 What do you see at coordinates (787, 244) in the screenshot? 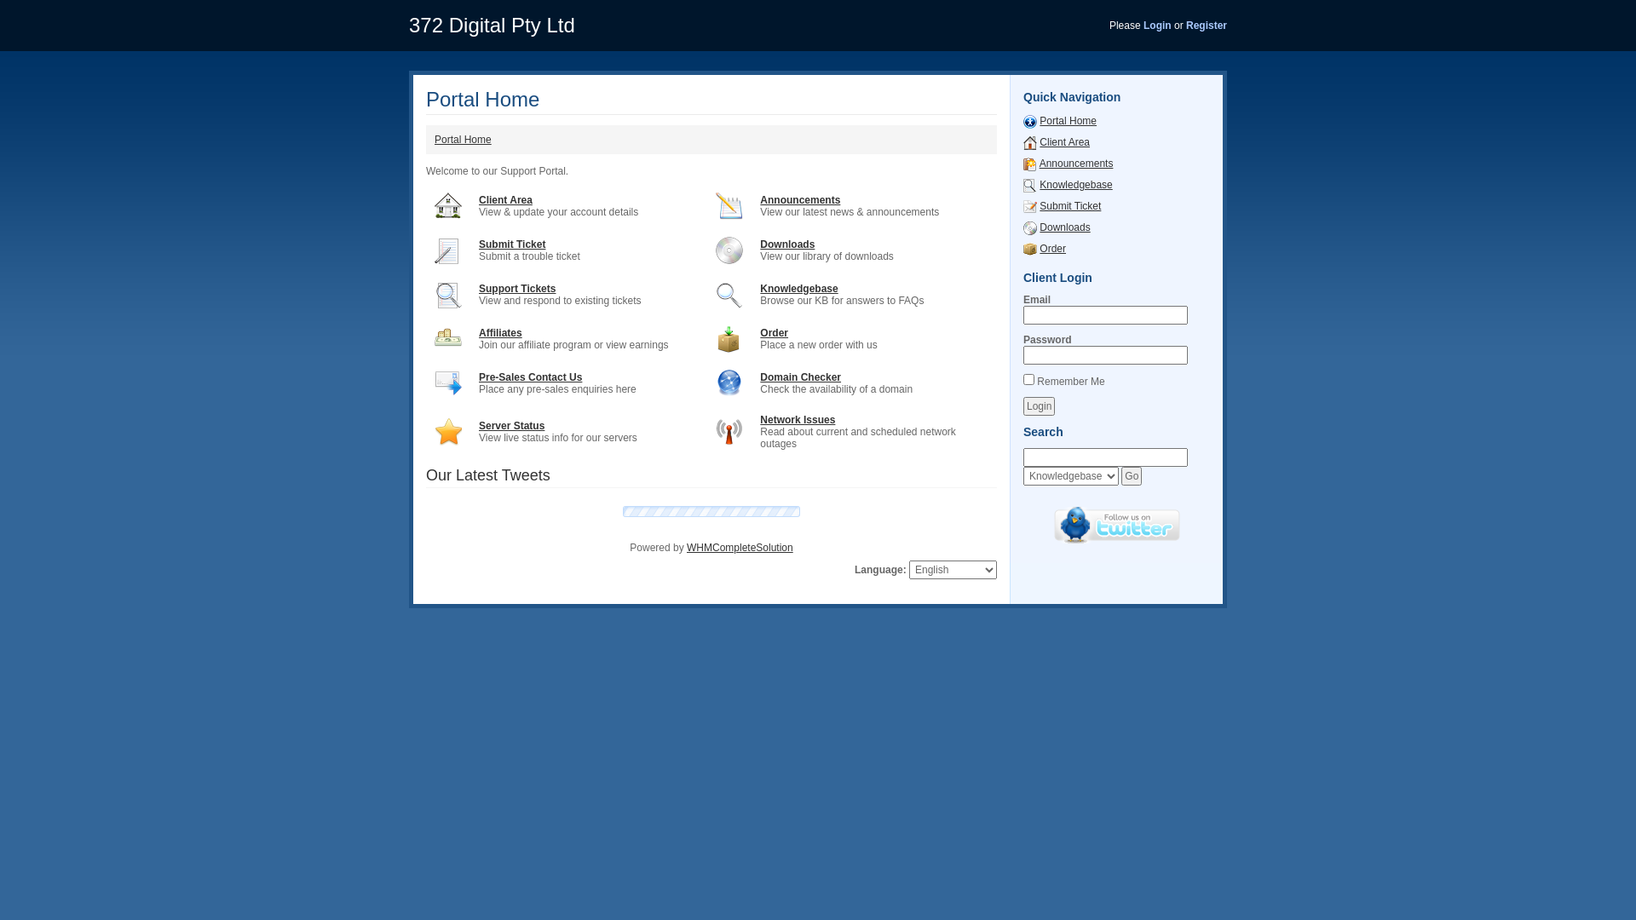
I see `Downloads` at bounding box center [787, 244].